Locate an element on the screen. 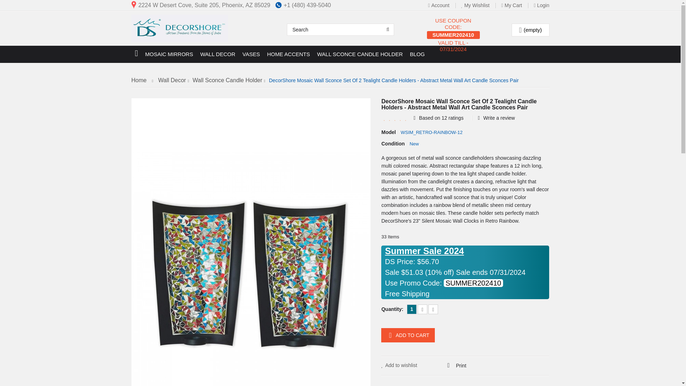  My Cart is located at coordinates (516, 5).